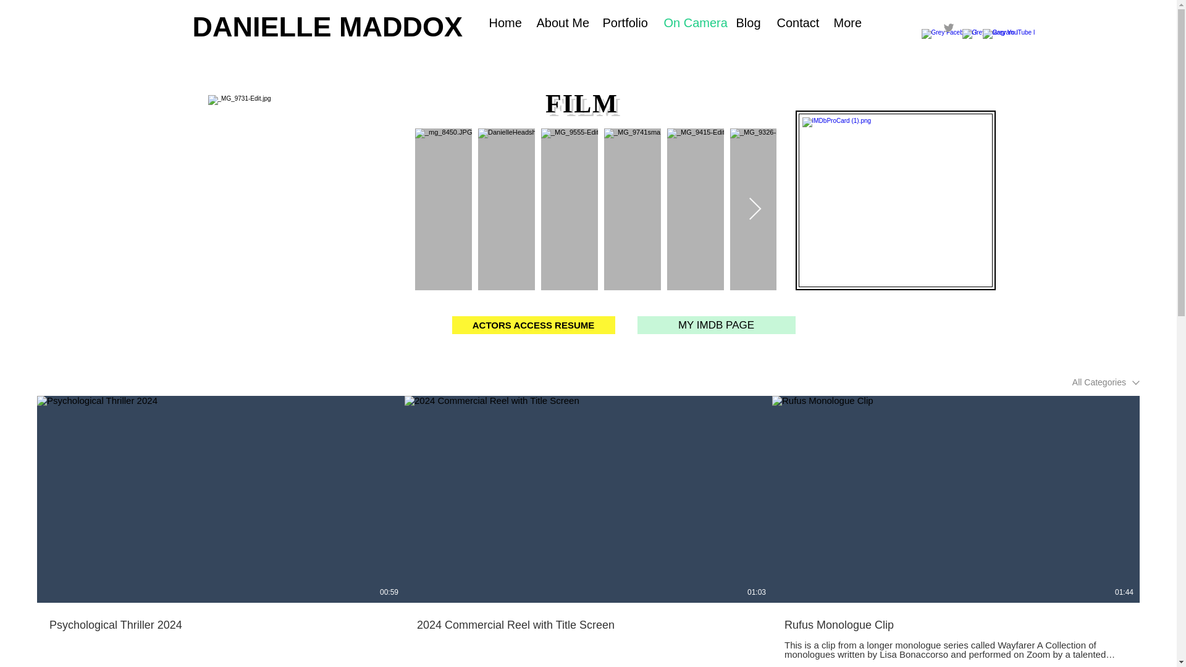 This screenshot has width=1186, height=667. What do you see at coordinates (503, 22) in the screenshot?
I see `Home` at bounding box center [503, 22].